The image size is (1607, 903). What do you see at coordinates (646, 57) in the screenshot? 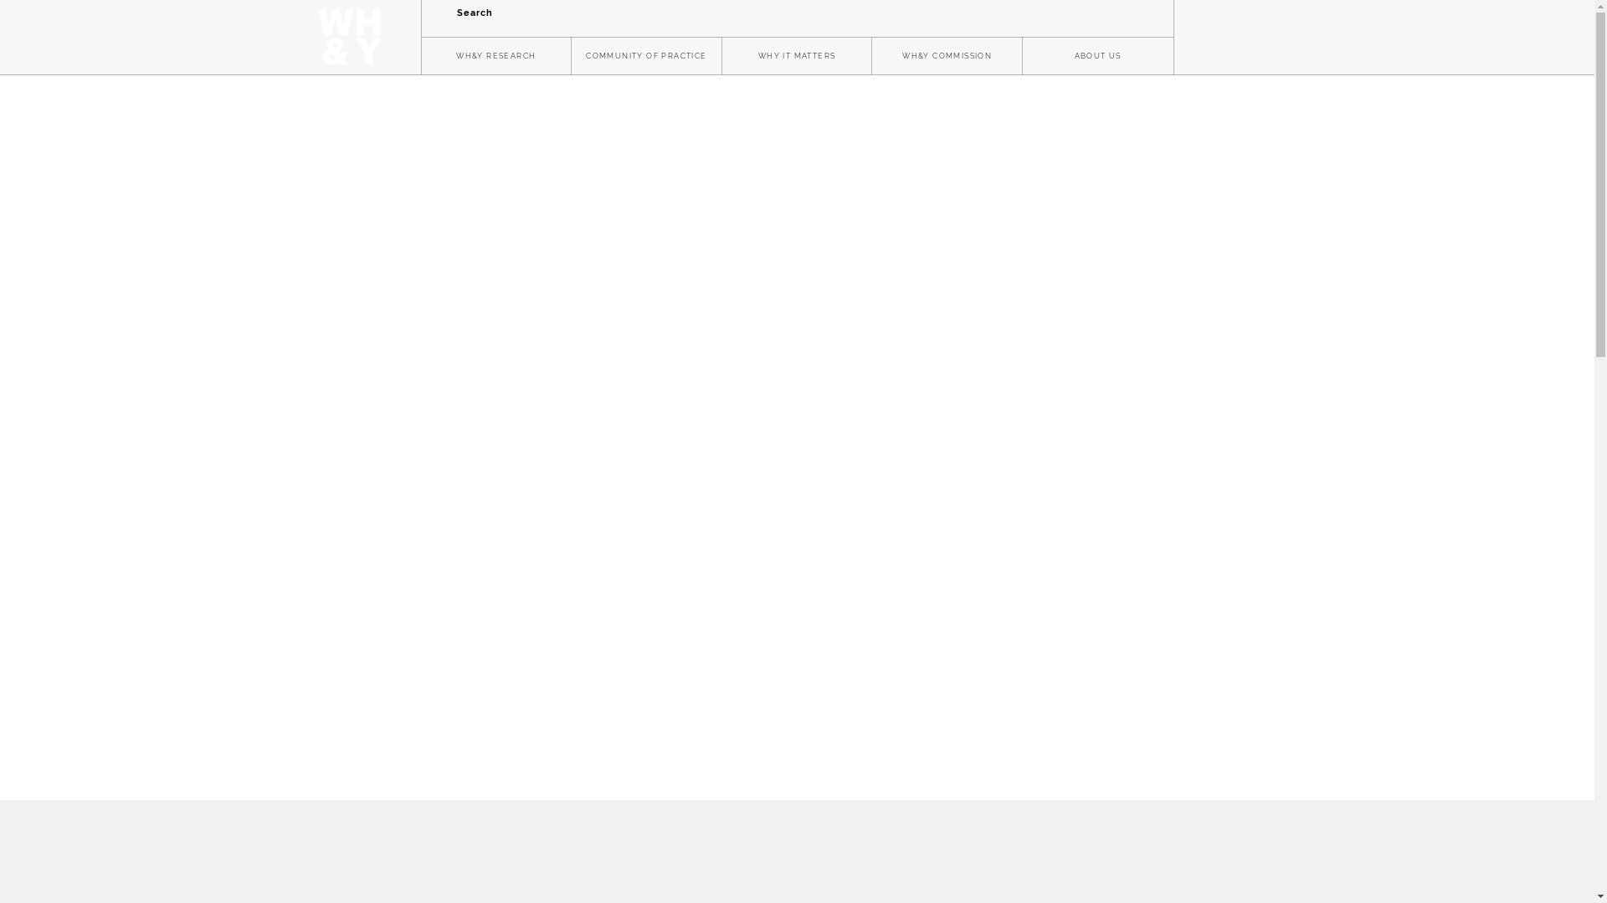
I see `COMMUNITY OF PRACTICE` at bounding box center [646, 57].